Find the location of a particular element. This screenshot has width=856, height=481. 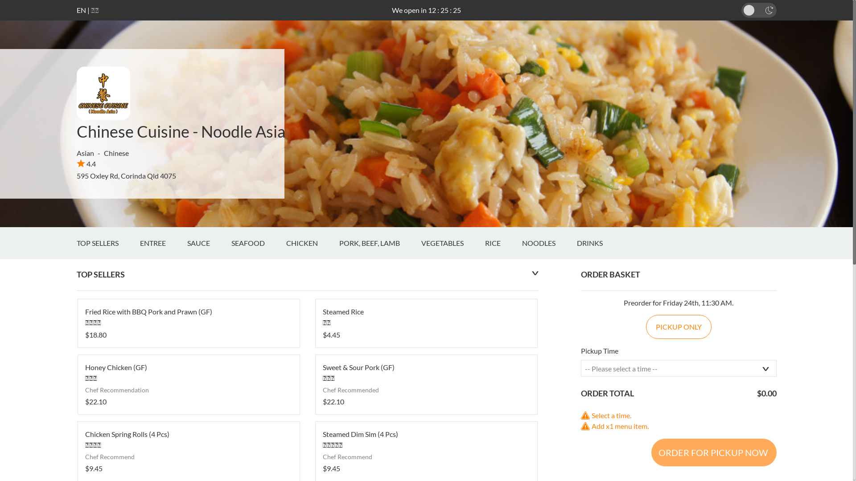

ORDER FOR PICKUP NOW  is located at coordinates (713, 452).